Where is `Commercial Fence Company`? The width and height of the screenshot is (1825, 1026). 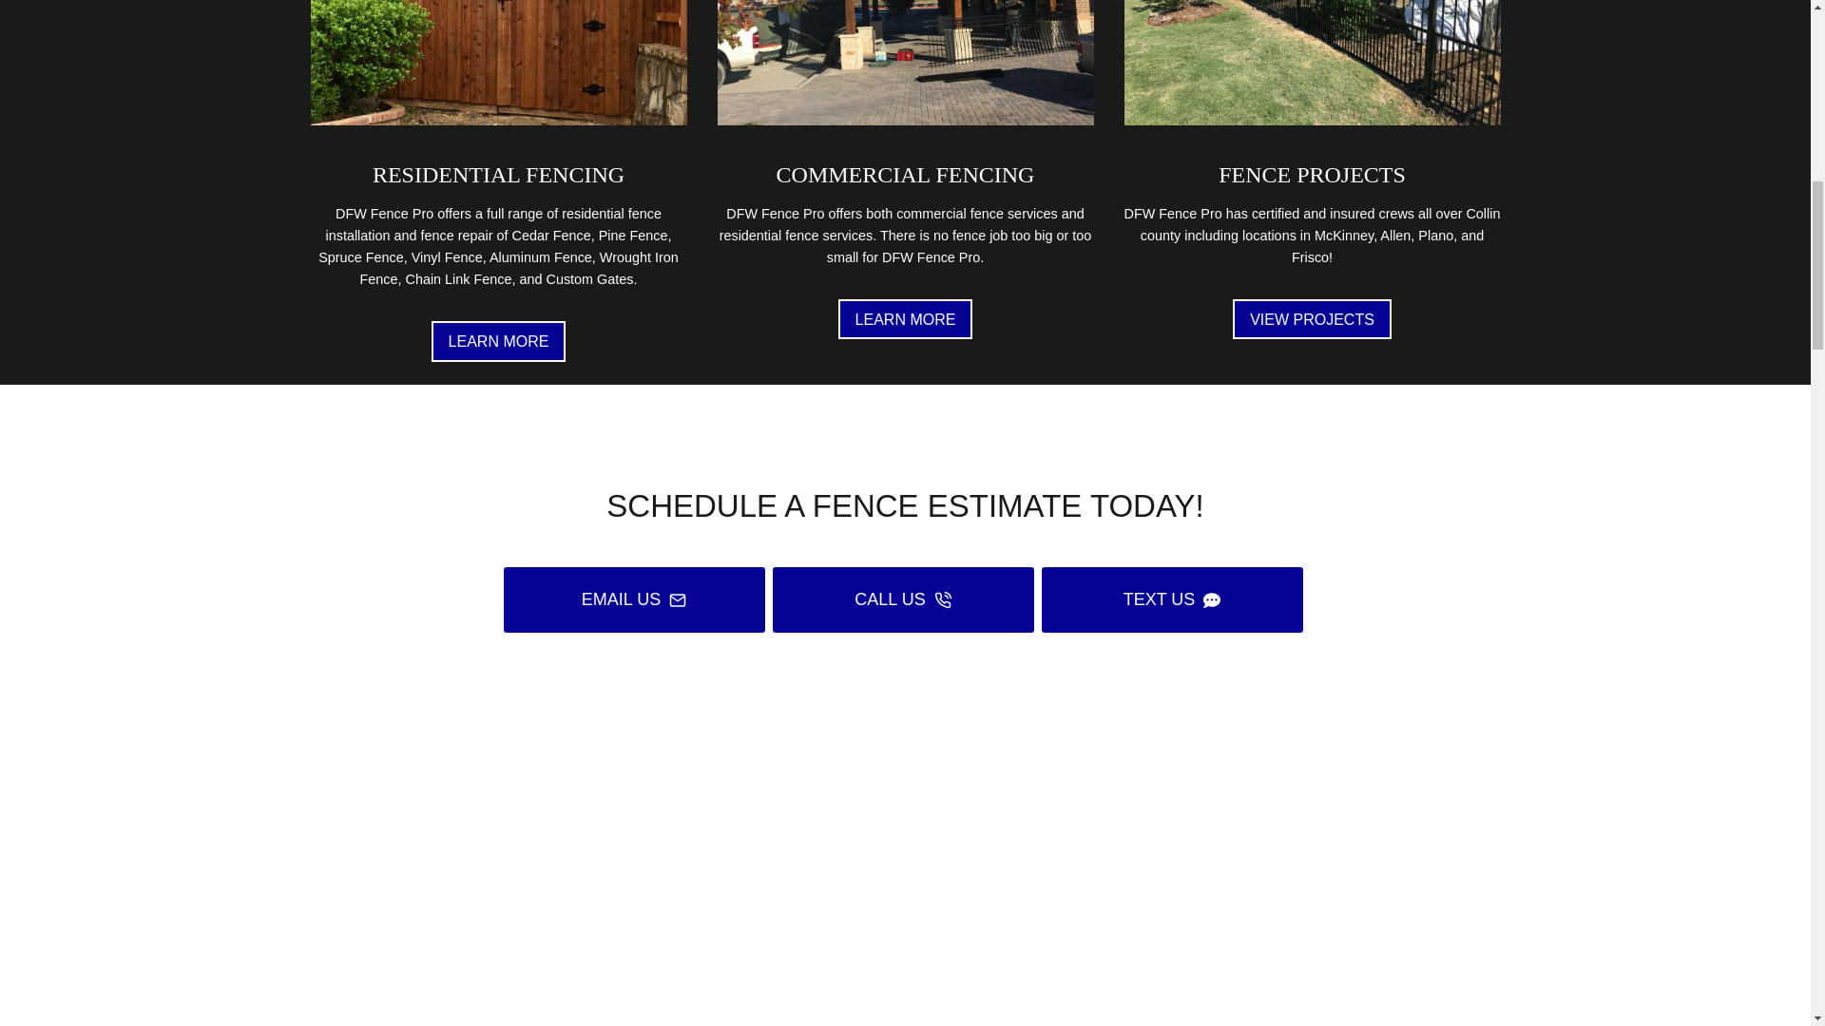
Commercial Fence Company is located at coordinates (905, 63).